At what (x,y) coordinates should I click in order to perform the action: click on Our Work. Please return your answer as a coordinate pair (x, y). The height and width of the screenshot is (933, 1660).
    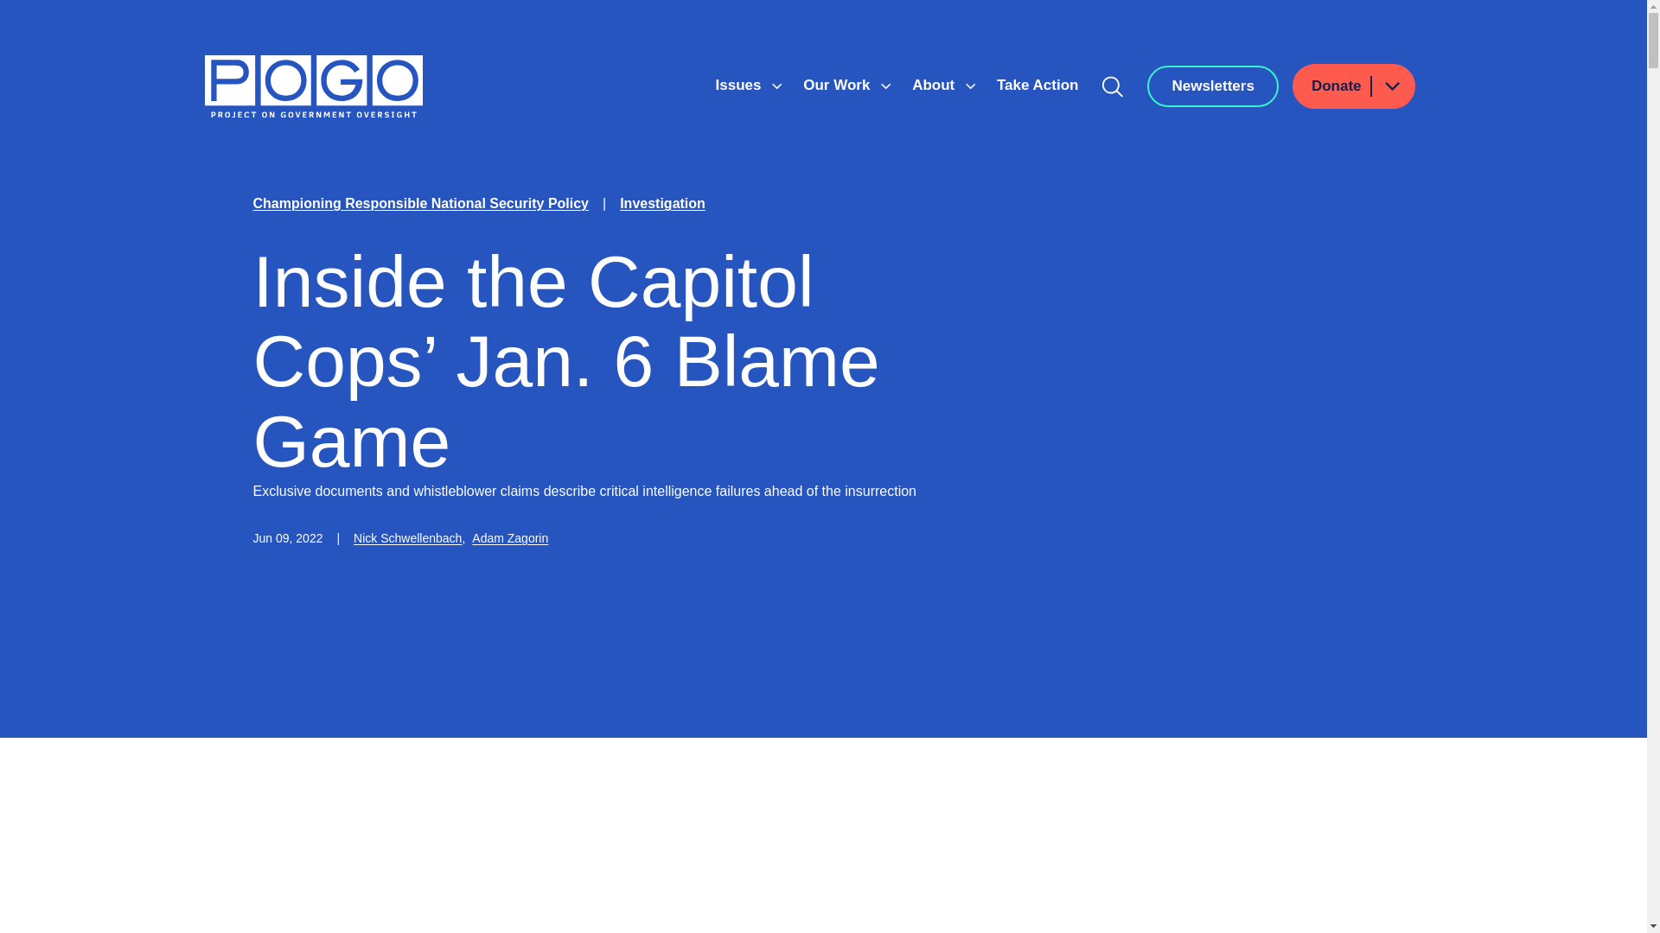
    Looking at the image, I should click on (839, 85).